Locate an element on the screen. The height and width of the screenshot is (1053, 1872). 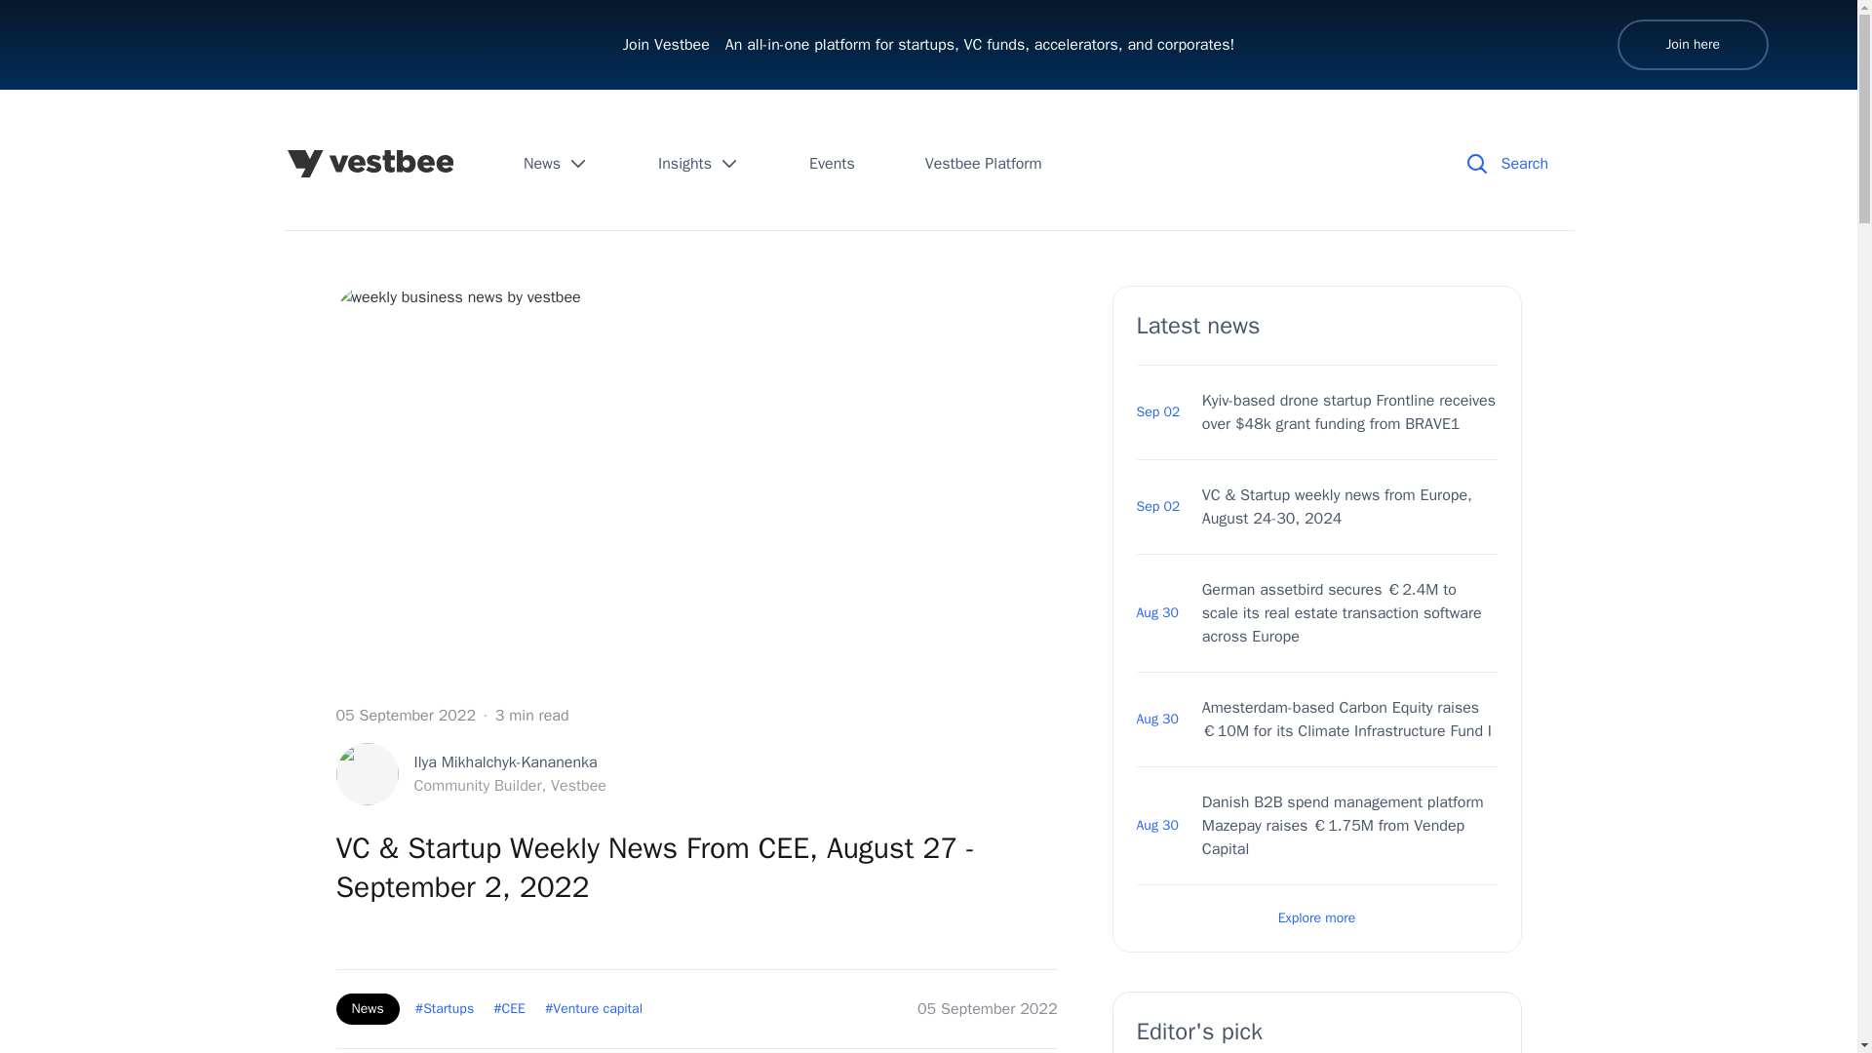
Explore more is located at coordinates (470, 774).